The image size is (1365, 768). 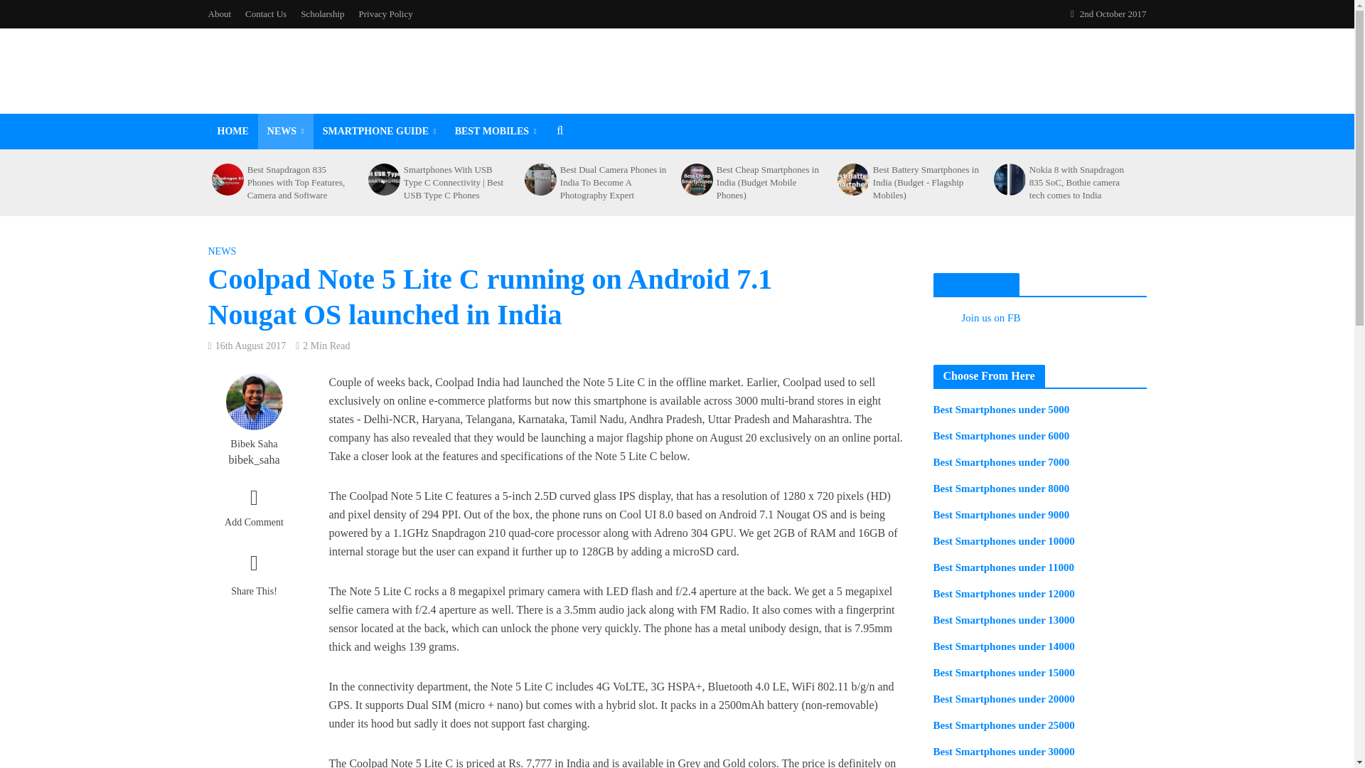 What do you see at coordinates (321, 14) in the screenshot?
I see `Scholarship` at bounding box center [321, 14].